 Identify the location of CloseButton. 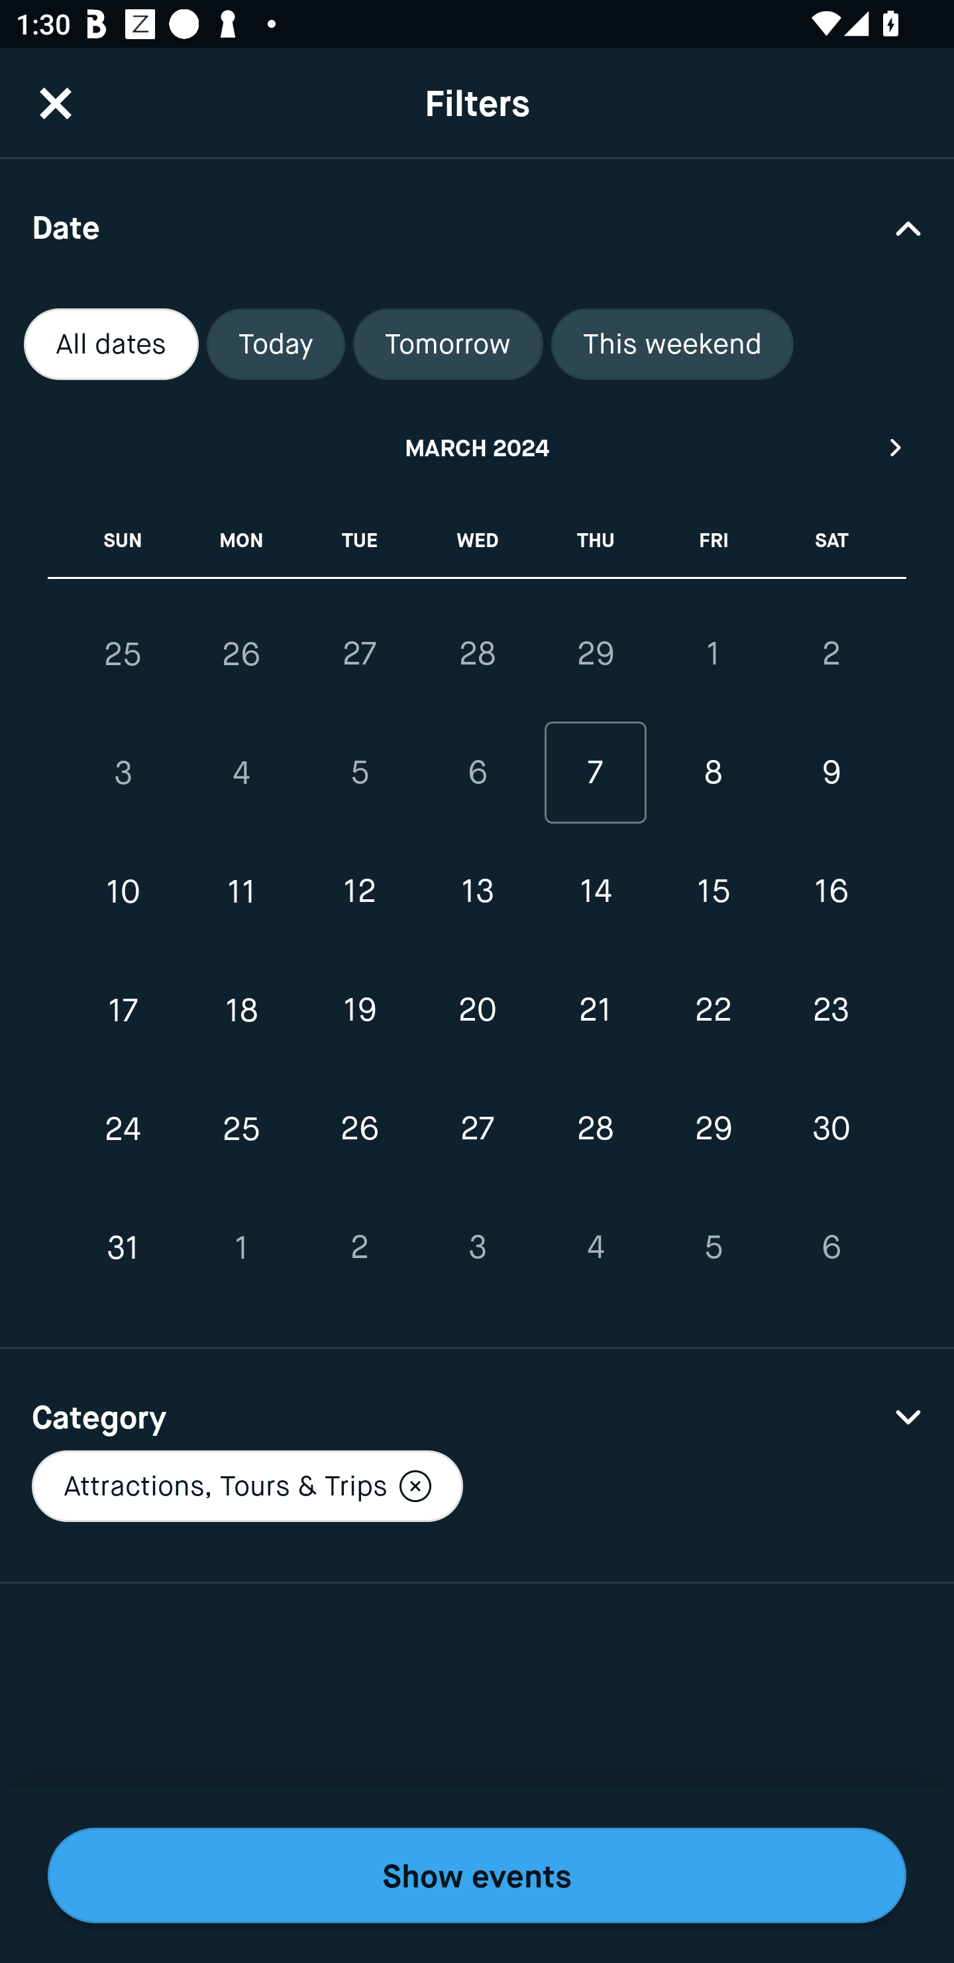
(56, 103).